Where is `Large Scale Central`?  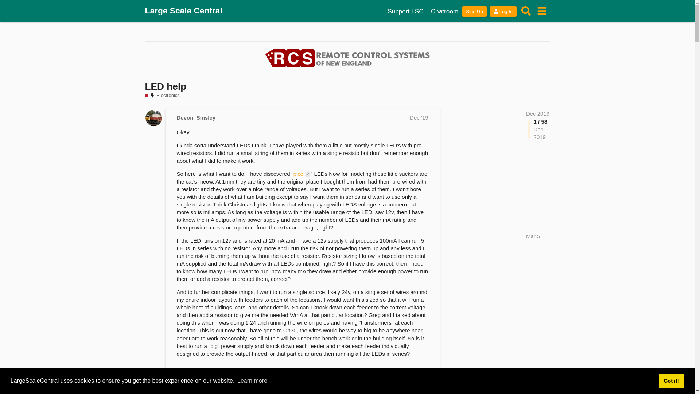 Large Scale Central is located at coordinates (184, 11).